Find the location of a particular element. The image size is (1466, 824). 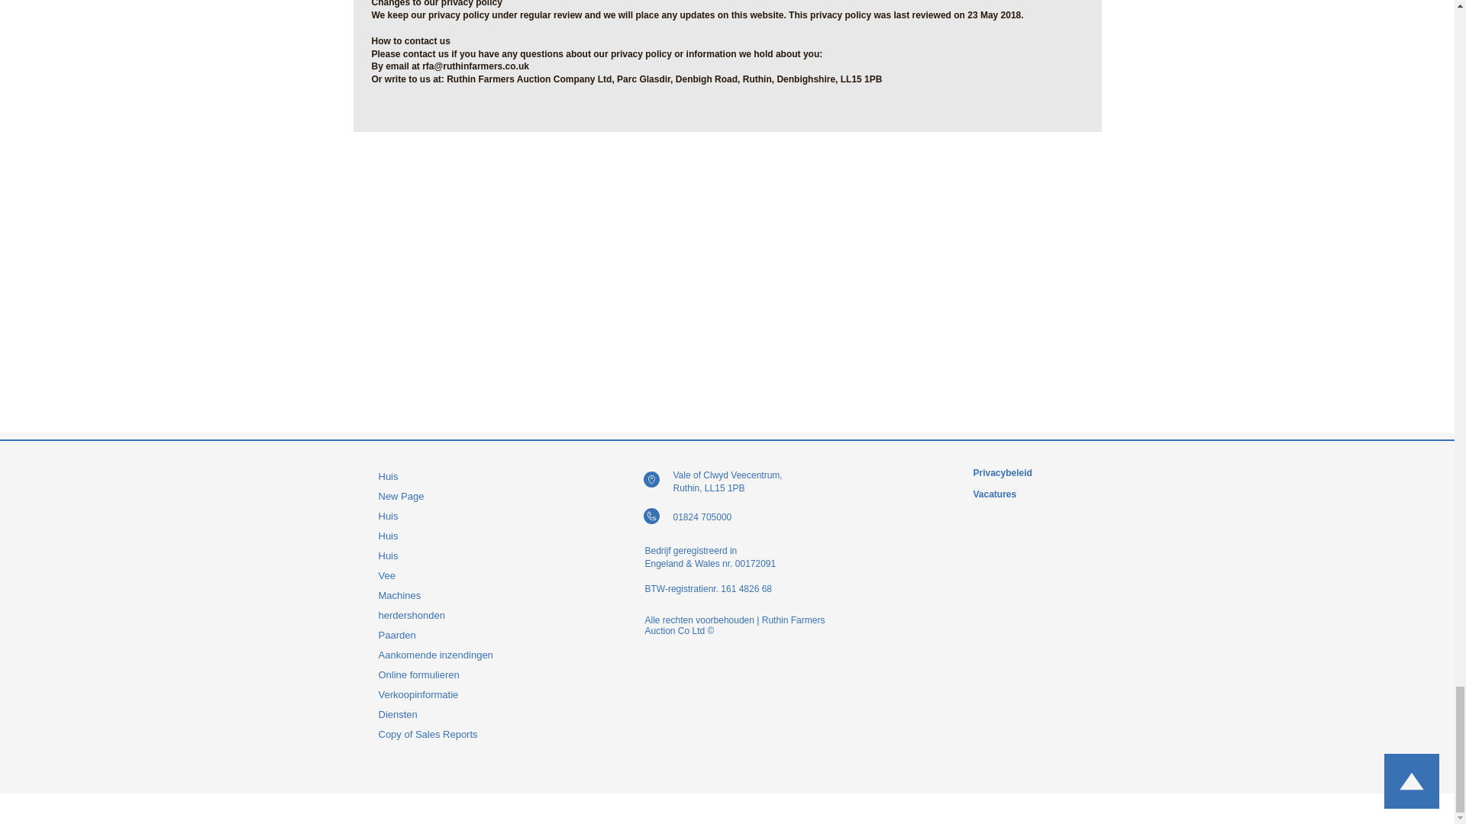

Huis is located at coordinates (445, 477).